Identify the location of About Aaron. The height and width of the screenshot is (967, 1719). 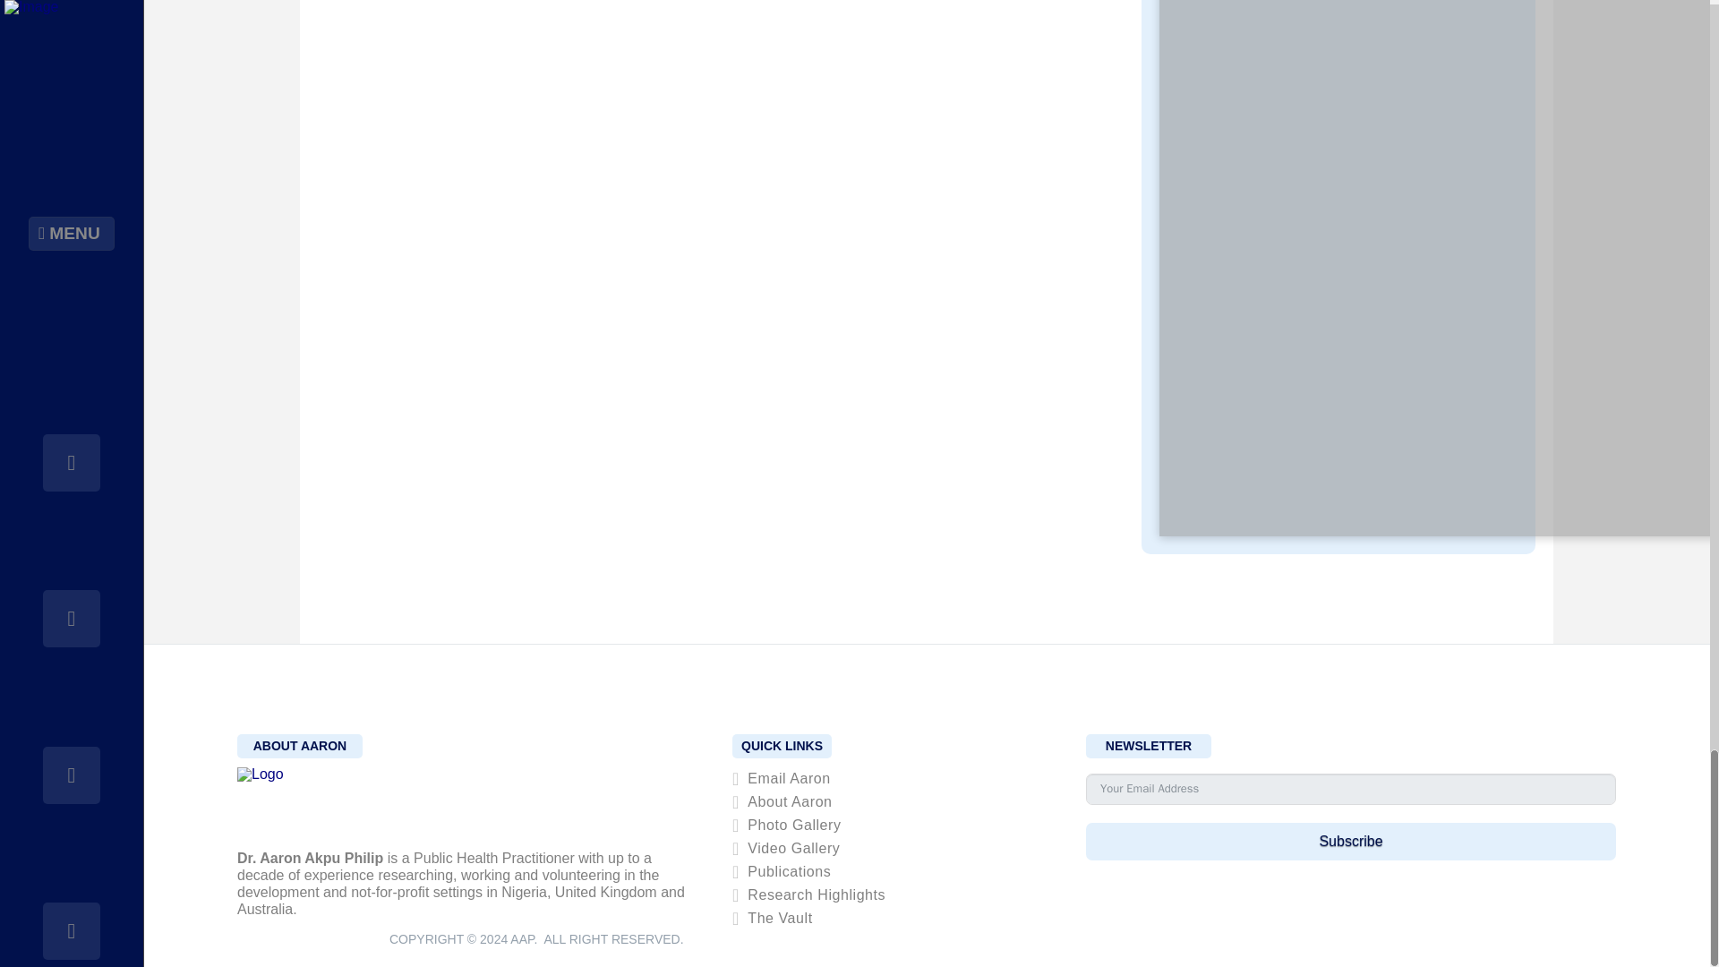
(783, 802).